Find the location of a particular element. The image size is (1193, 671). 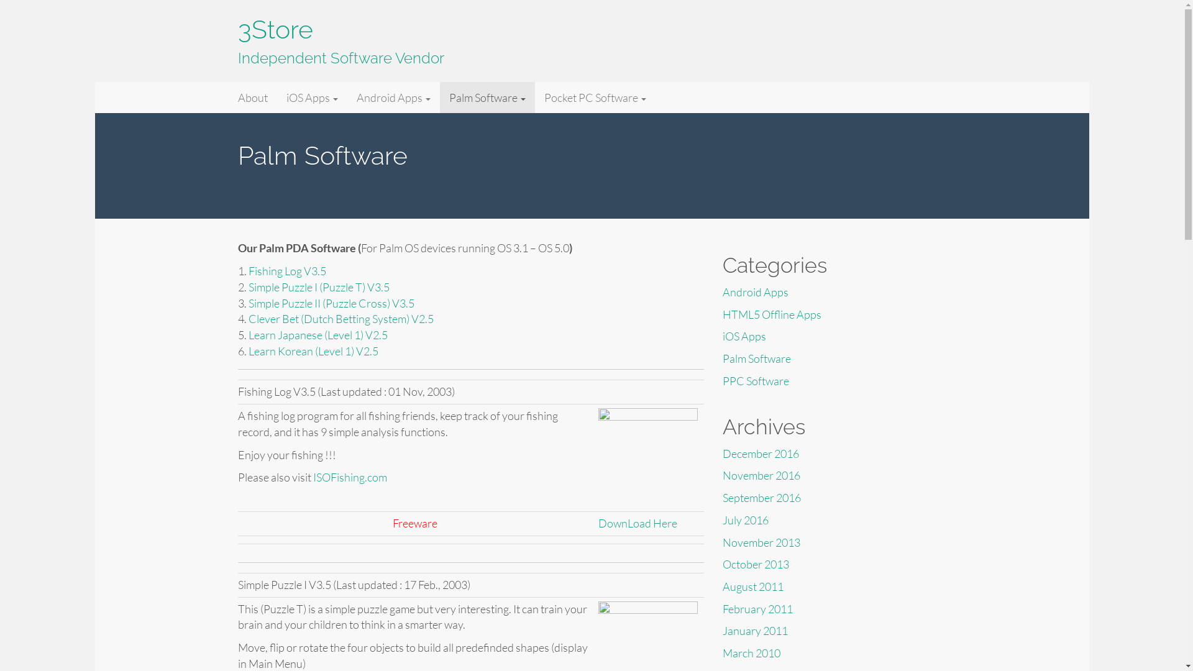

PPC Software is located at coordinates (756, 380).